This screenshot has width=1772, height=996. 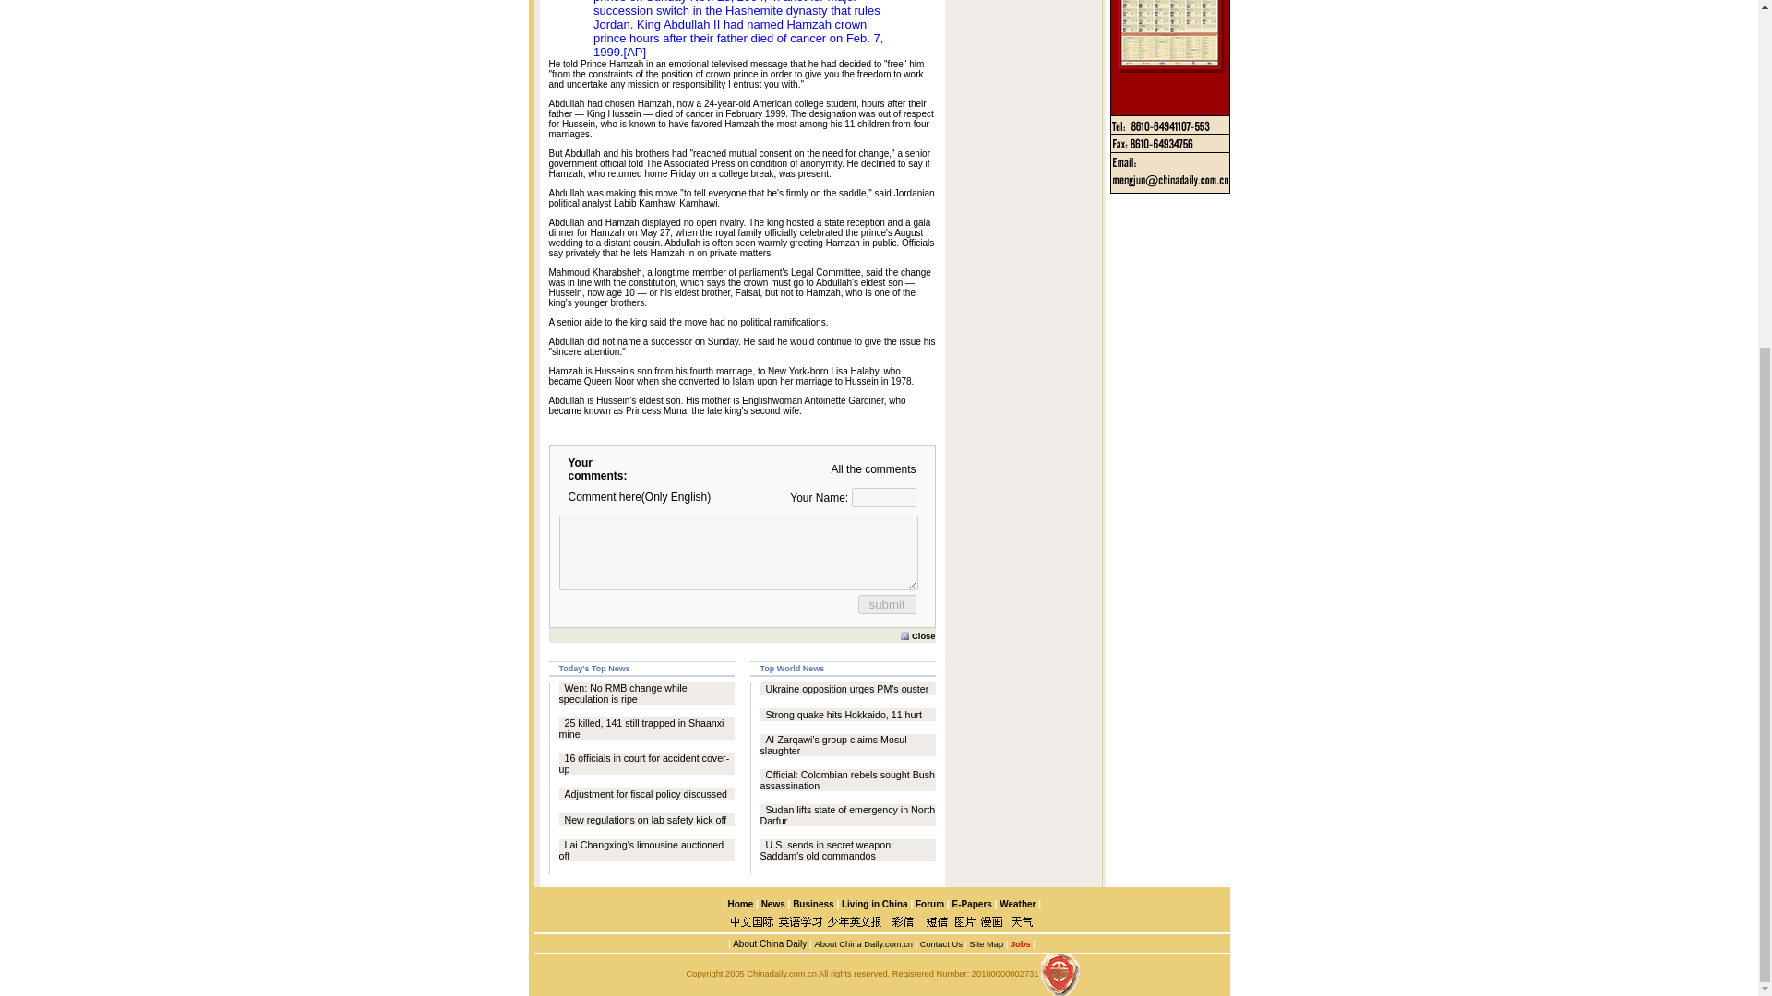 I want to click on Adjustment for fiscal policy discussed, so click(x=646, y=794).